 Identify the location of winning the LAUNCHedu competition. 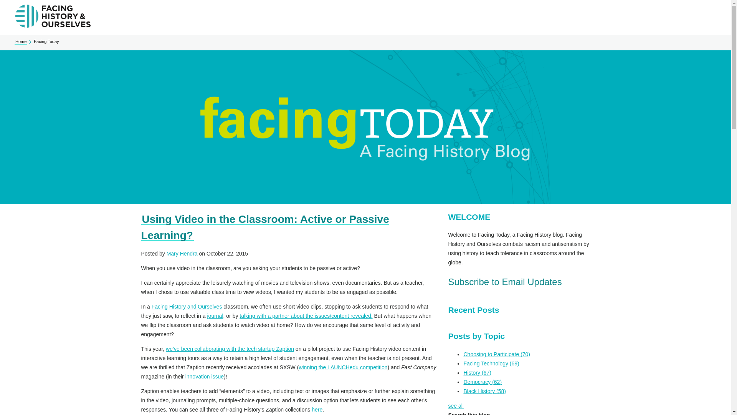
(343, 367).